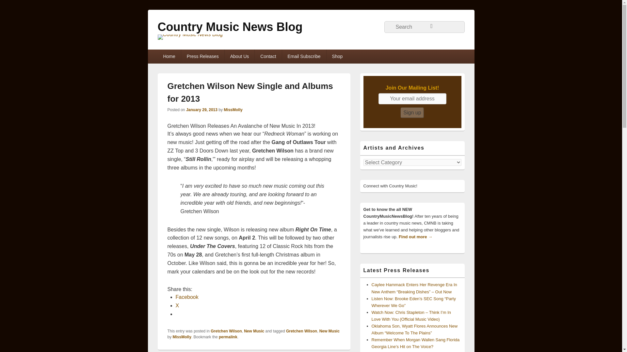 The width and height of the screenshot is (627, 352). I want to click on Email Subscribe, so click(304, 56).